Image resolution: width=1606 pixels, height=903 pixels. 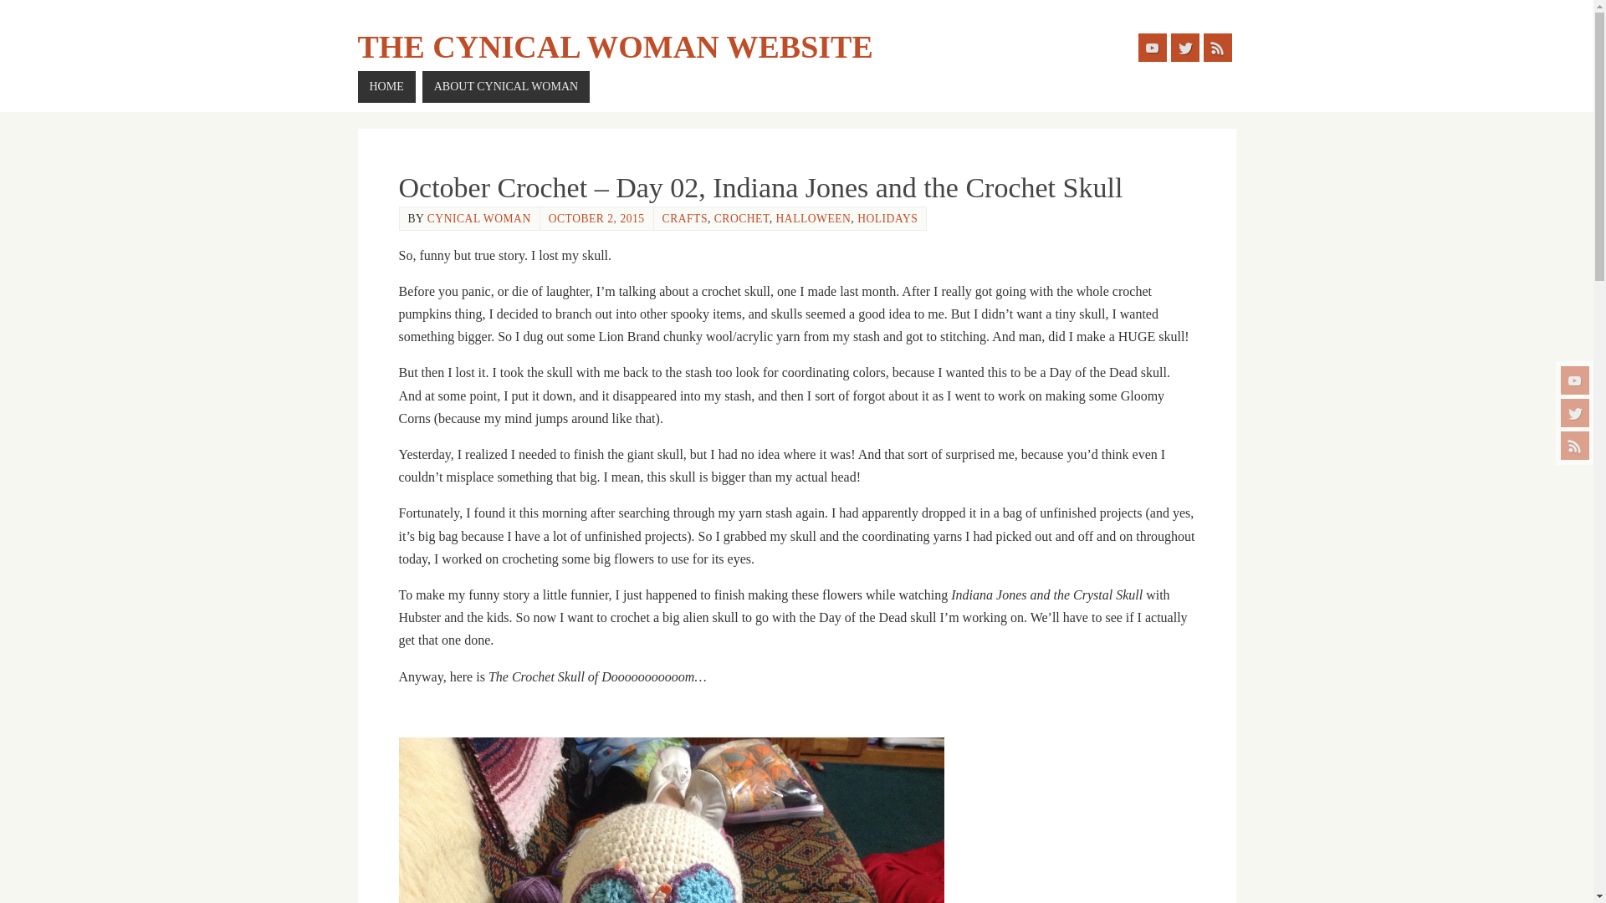 What do you see at coordinates (597, 217) in the screenshot?
I see `OCTOBER 2, 2015` at bounding box center [597, 217].